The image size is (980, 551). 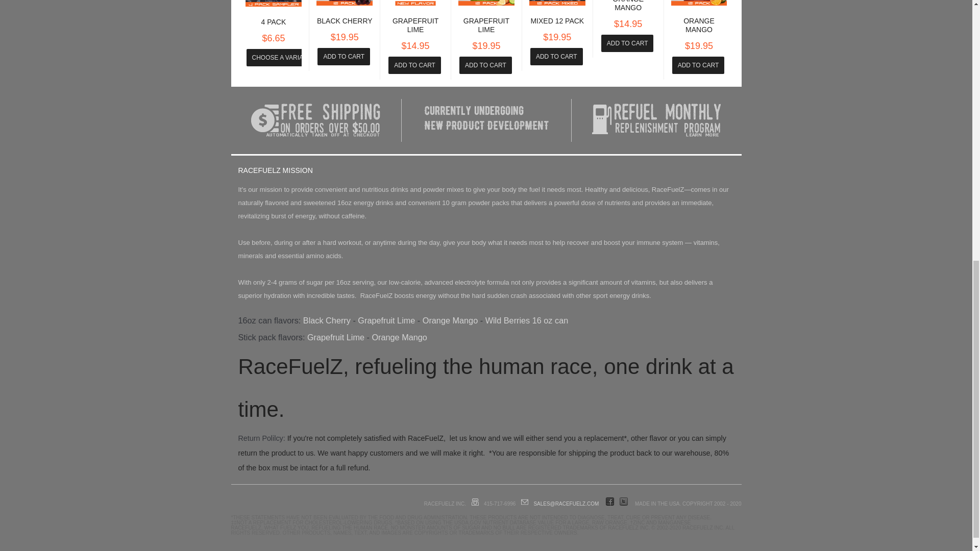 What do you see at coordinates (628, 6) in the screenshot?
I see `Orange Mango` at bounding box center [628, 6].